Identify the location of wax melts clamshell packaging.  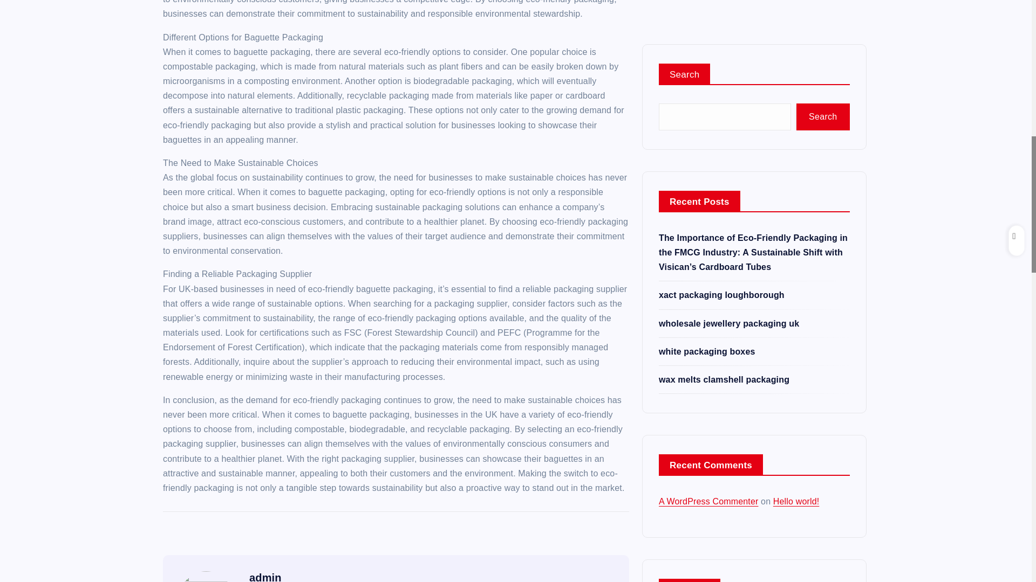
(724, 106).